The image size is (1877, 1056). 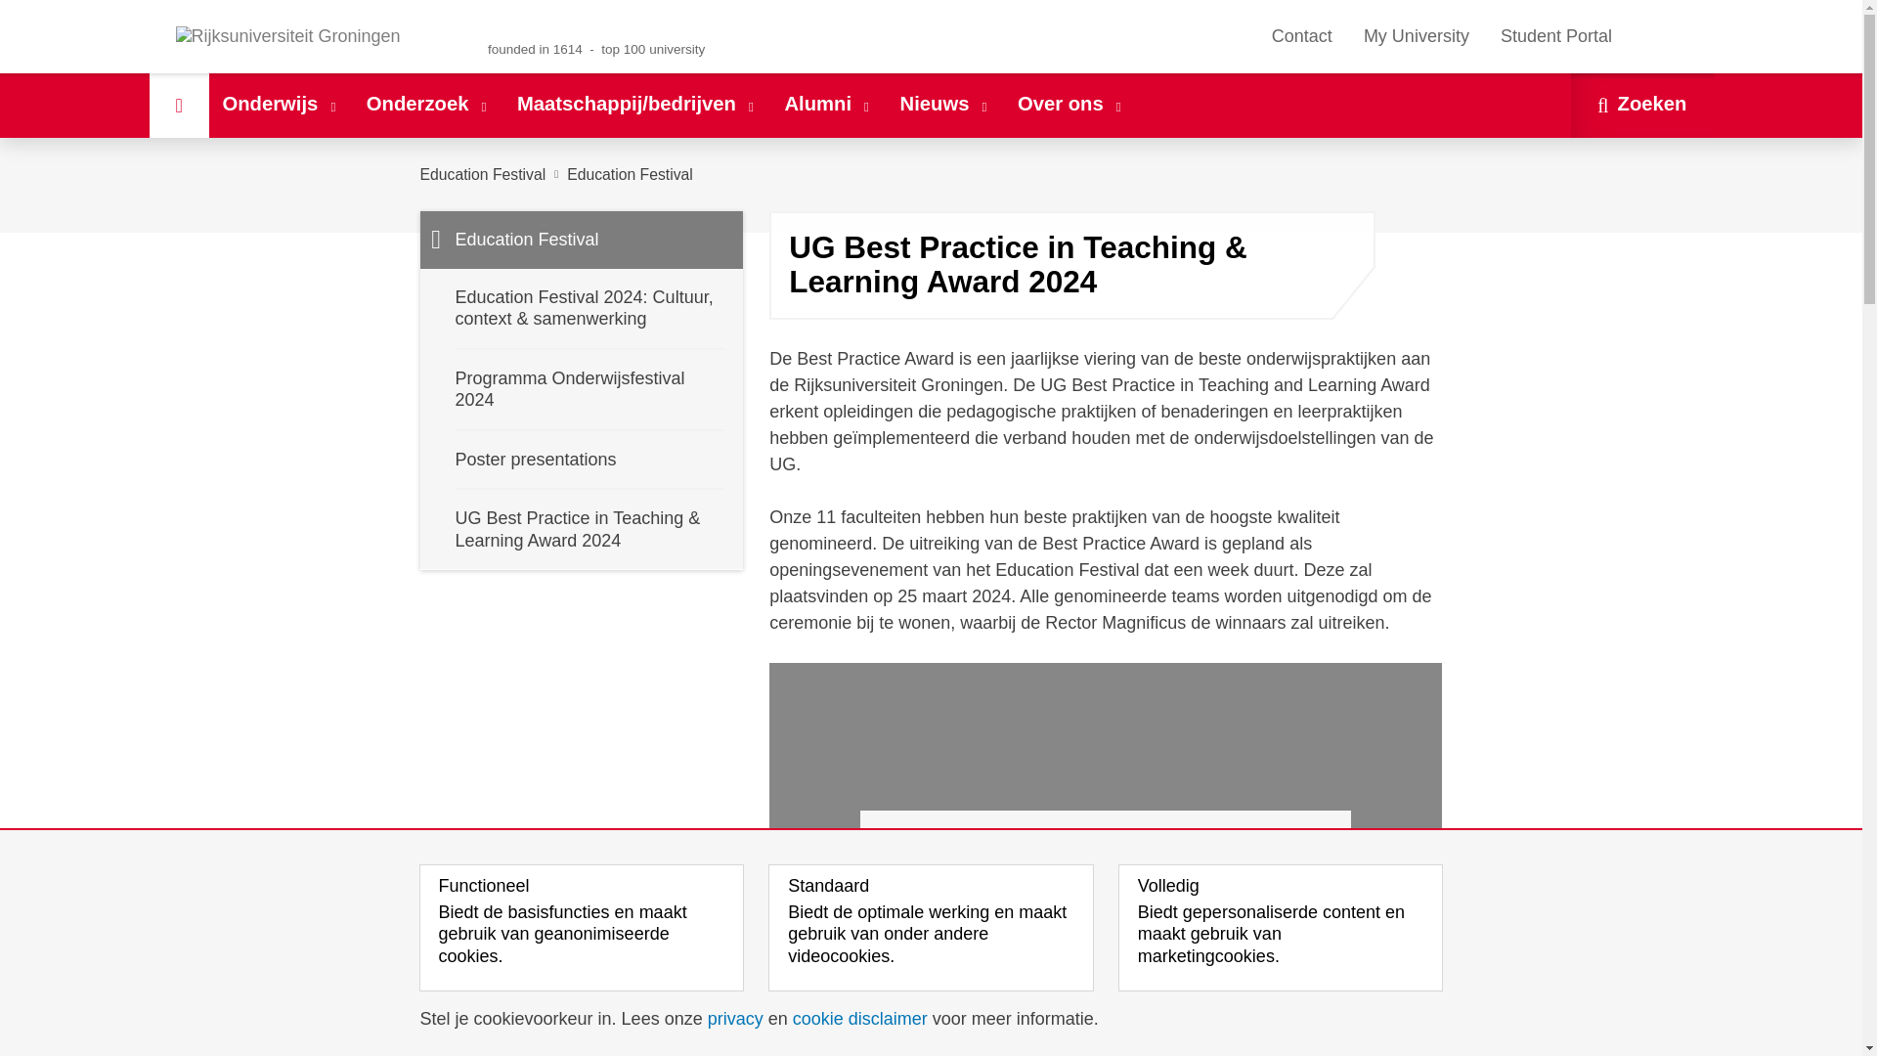 What do you see at coordinates (280, 106) in the screenshot?
I see `Onderwijs` at bounding box center [280, 106].